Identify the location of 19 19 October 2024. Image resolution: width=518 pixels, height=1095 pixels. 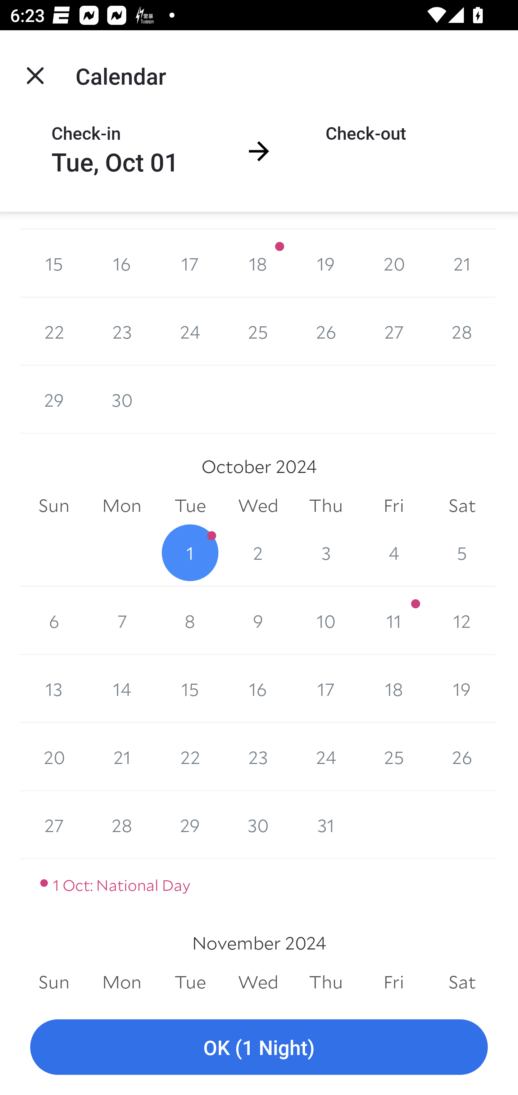
(462, 689).